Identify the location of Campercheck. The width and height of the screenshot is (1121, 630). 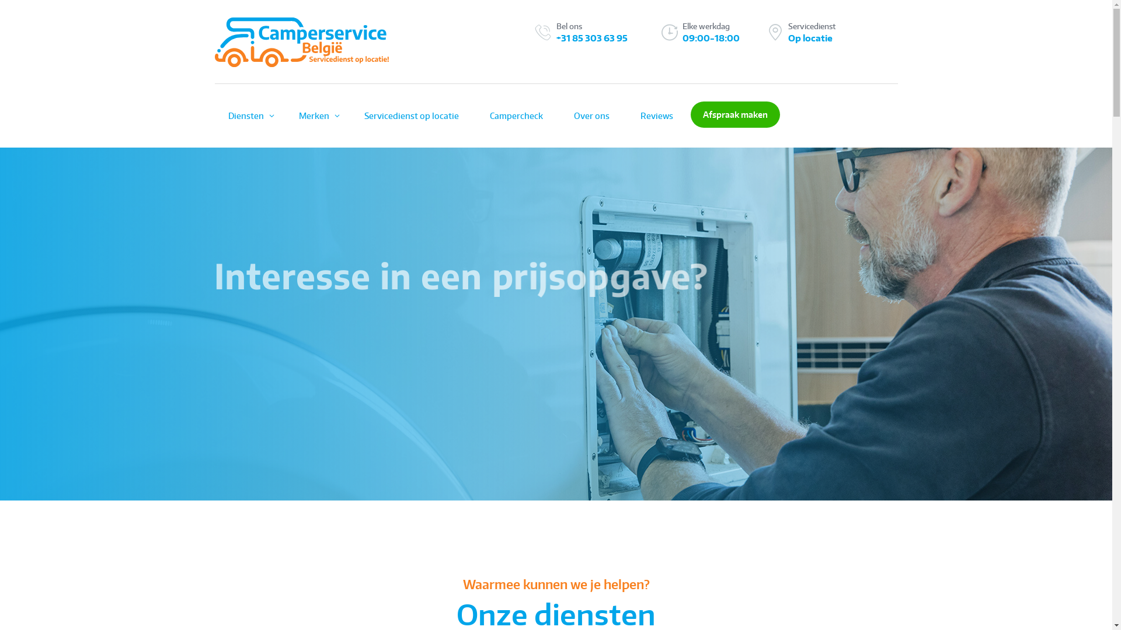
(516, 116).